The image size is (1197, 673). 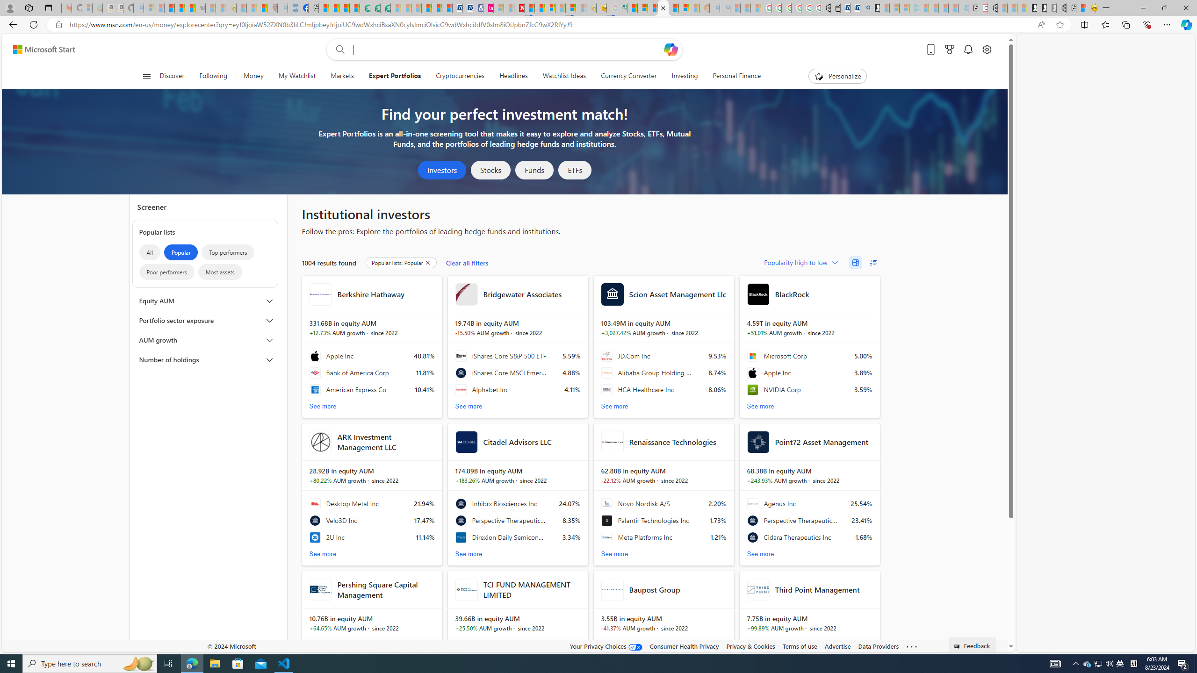 I want to click on Popularity high to low, so click(x=800, y=262).